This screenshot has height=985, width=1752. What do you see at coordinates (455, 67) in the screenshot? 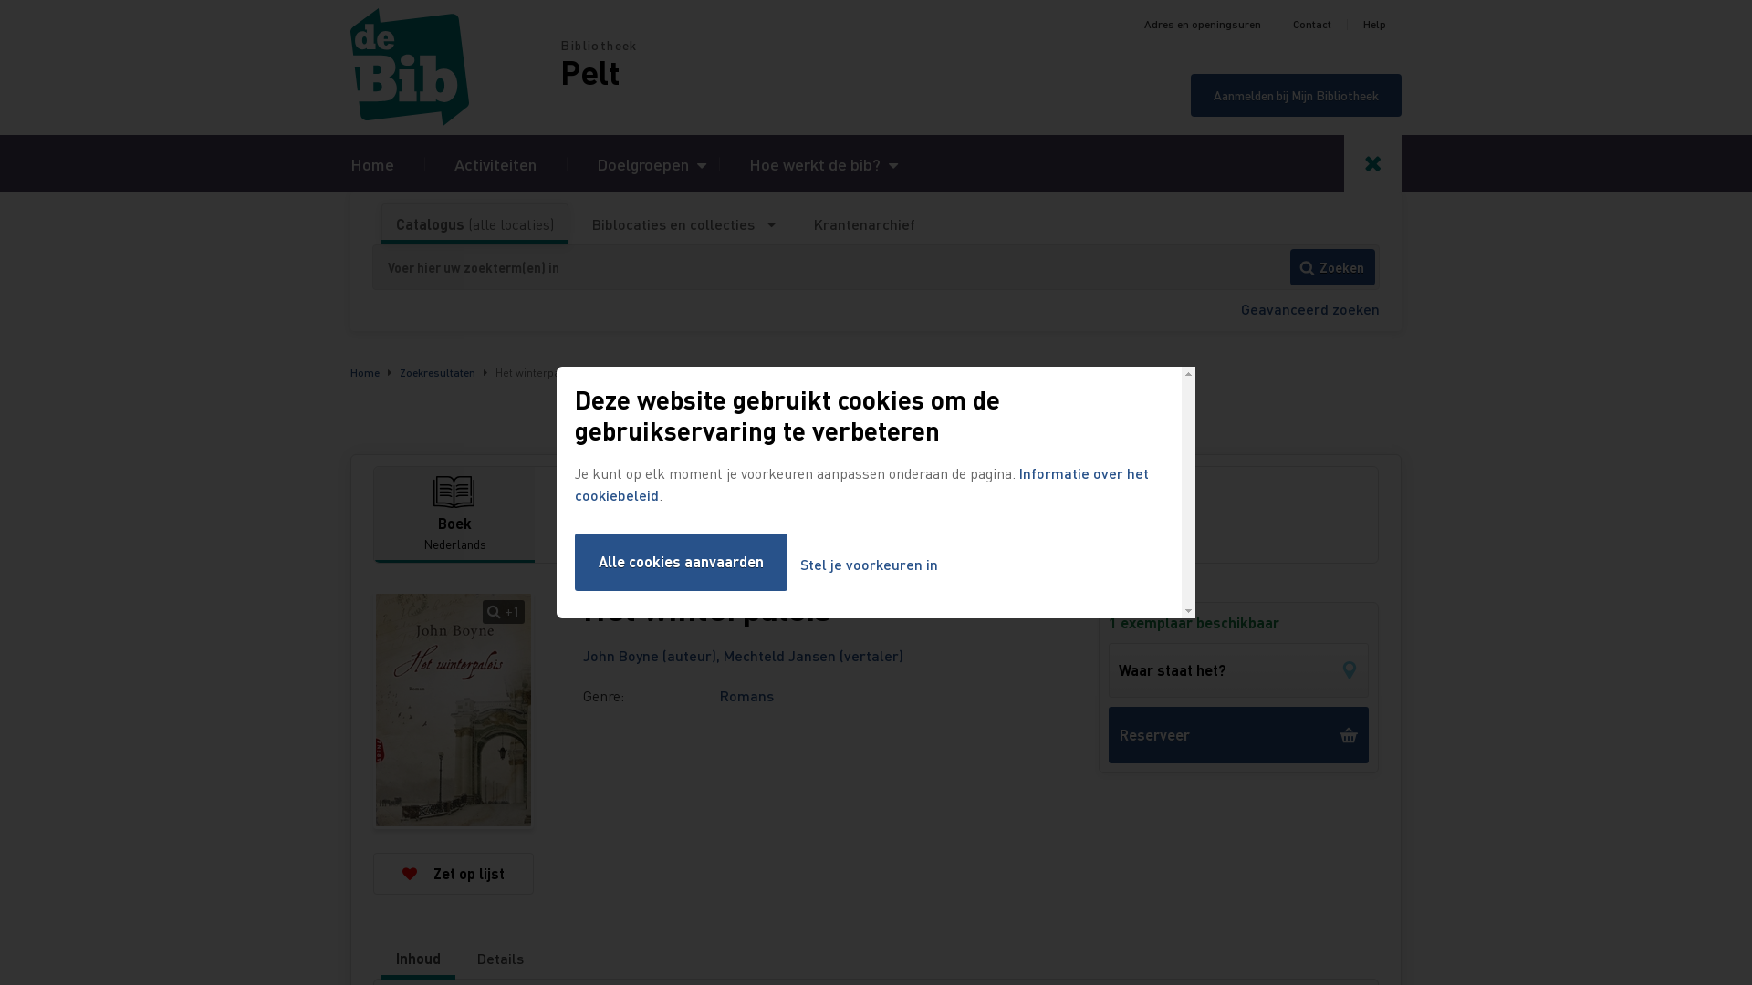
I see `Home` at bounding box center [455, 67].